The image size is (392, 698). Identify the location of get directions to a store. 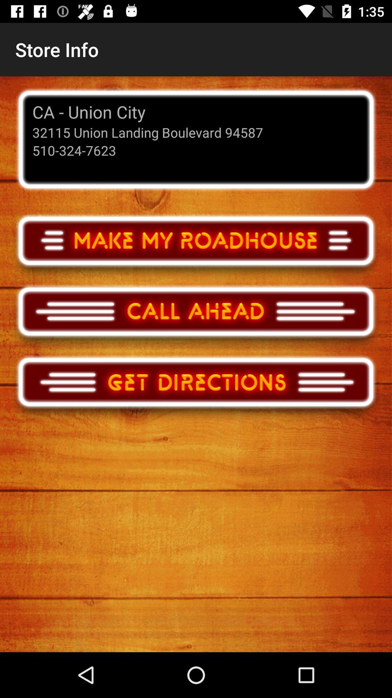
(196, 389).